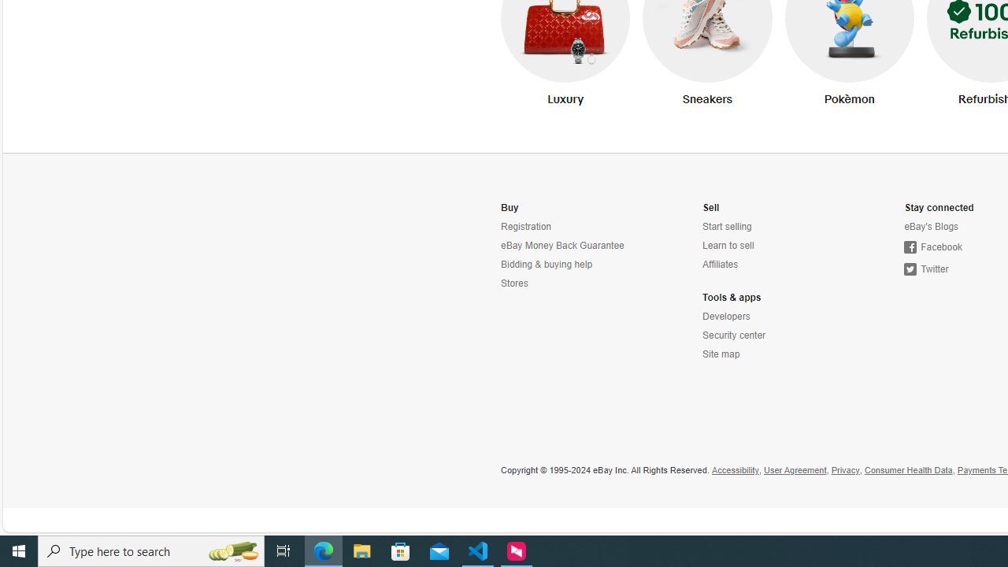 The image size is (1008, 567). I want to click on Accessibility, so click(734, 471).